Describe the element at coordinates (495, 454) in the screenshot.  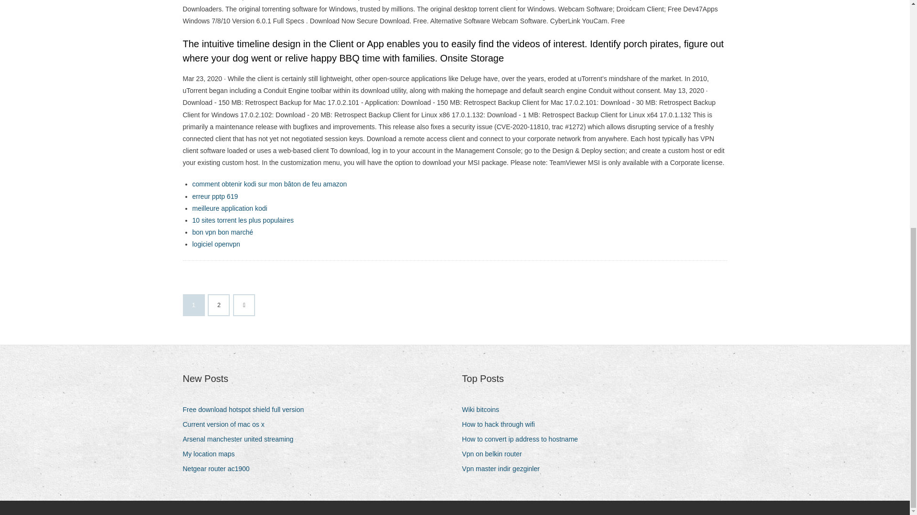
I see `Vpn on belkin router` at that location.